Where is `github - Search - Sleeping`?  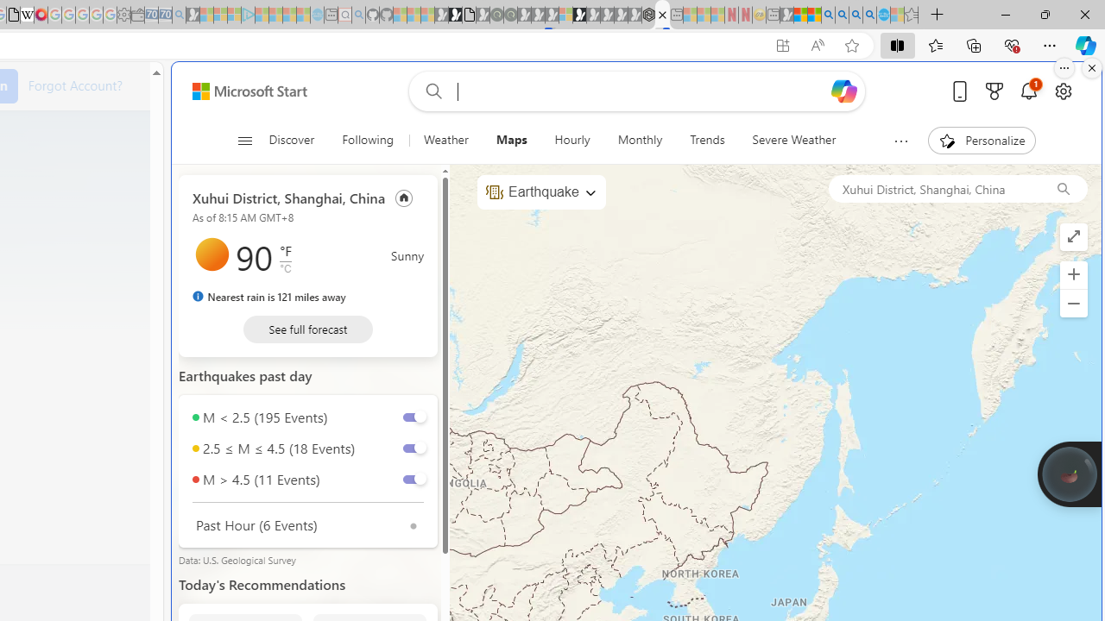 github - Search - Sleeping is located at coordinates (359, 16).